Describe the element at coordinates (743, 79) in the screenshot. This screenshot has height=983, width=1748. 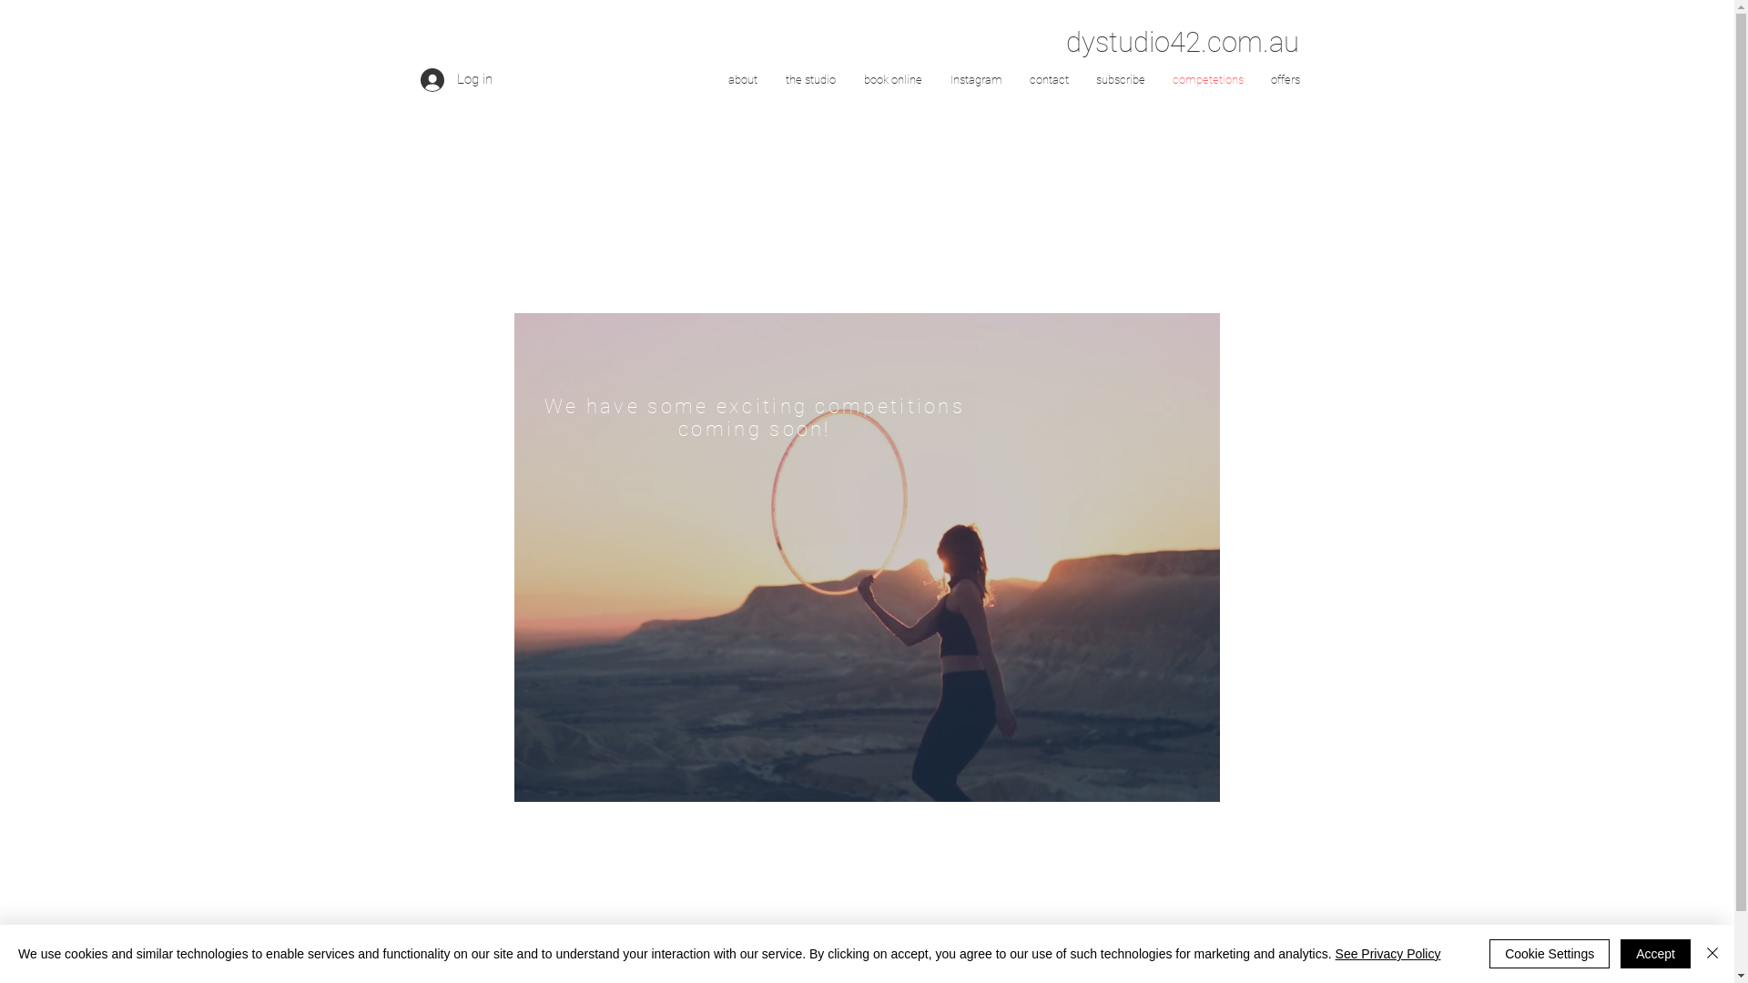
I see `about` at that location.